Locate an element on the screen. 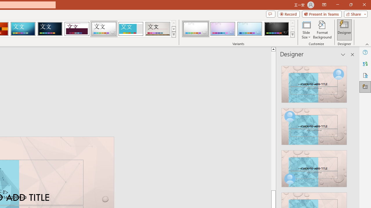  Variants is located at coordinates (293, 35).